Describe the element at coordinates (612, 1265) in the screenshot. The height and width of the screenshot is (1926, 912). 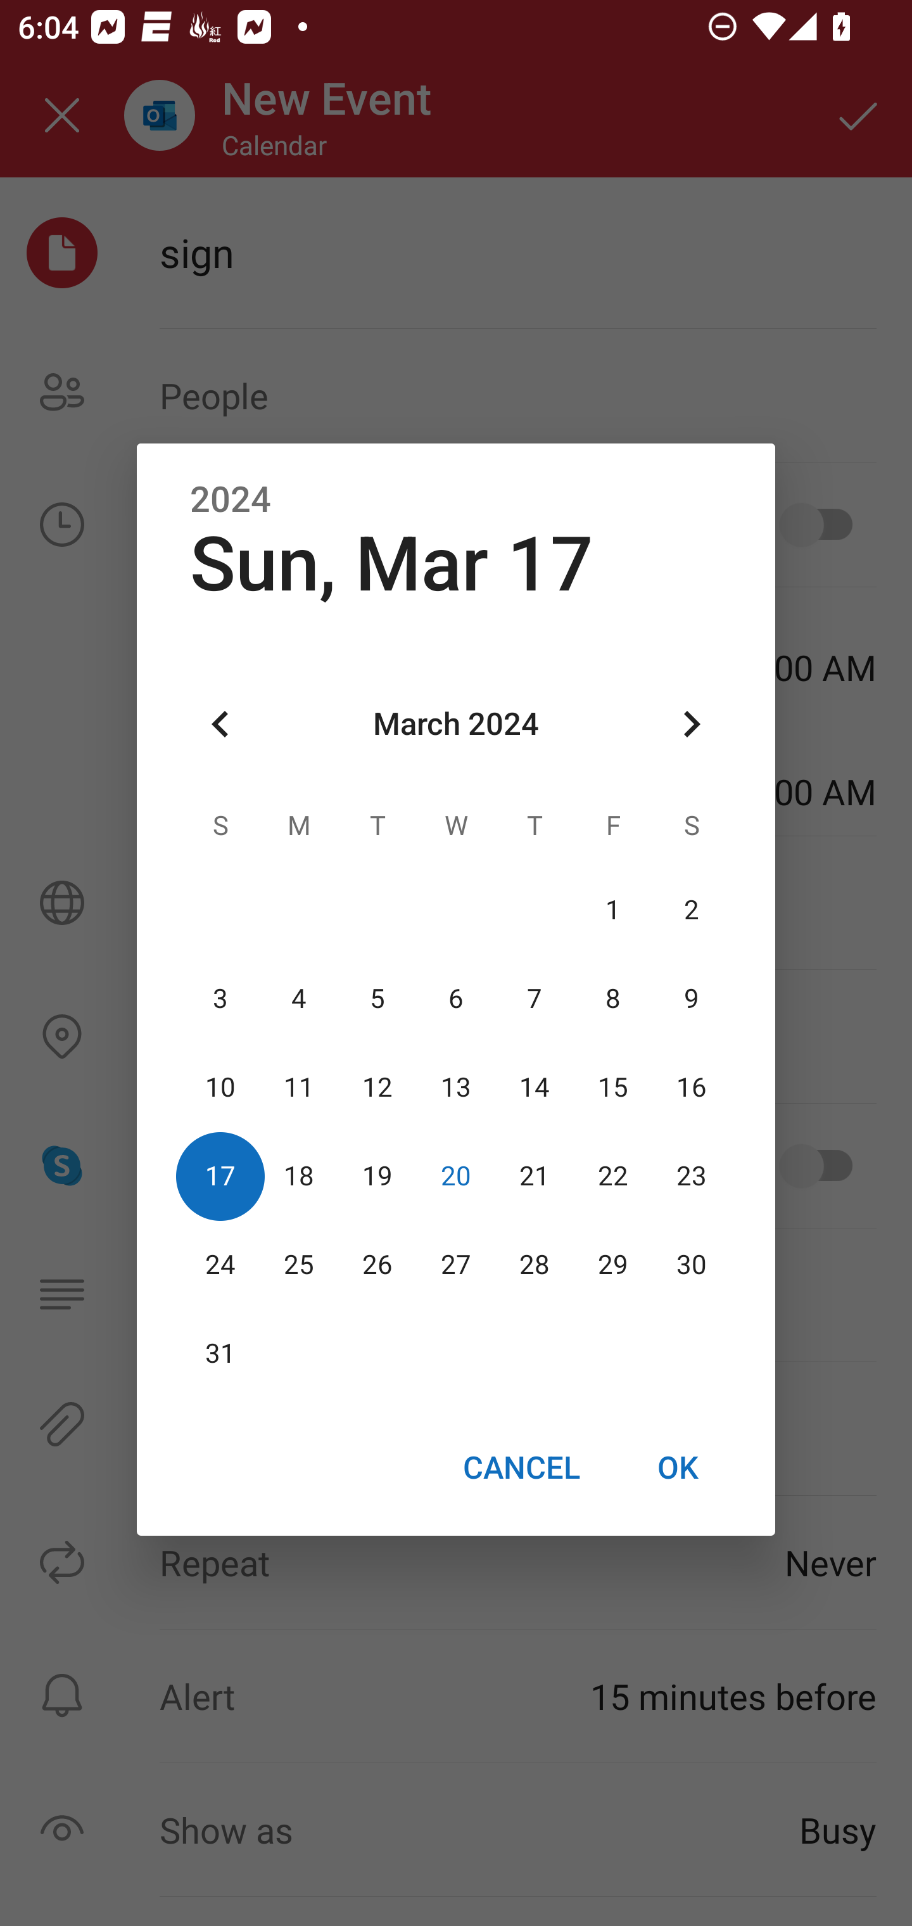
I see `29 29 March 2024` at that location.